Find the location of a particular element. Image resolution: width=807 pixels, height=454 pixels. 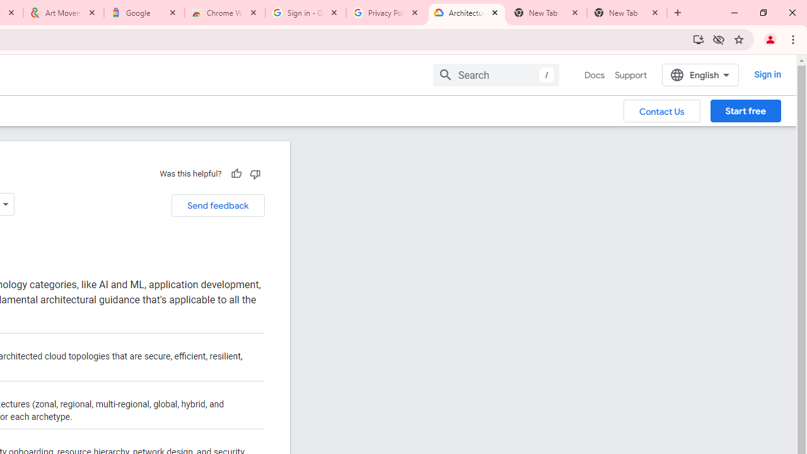

Support is located at coordinates (630, 75).